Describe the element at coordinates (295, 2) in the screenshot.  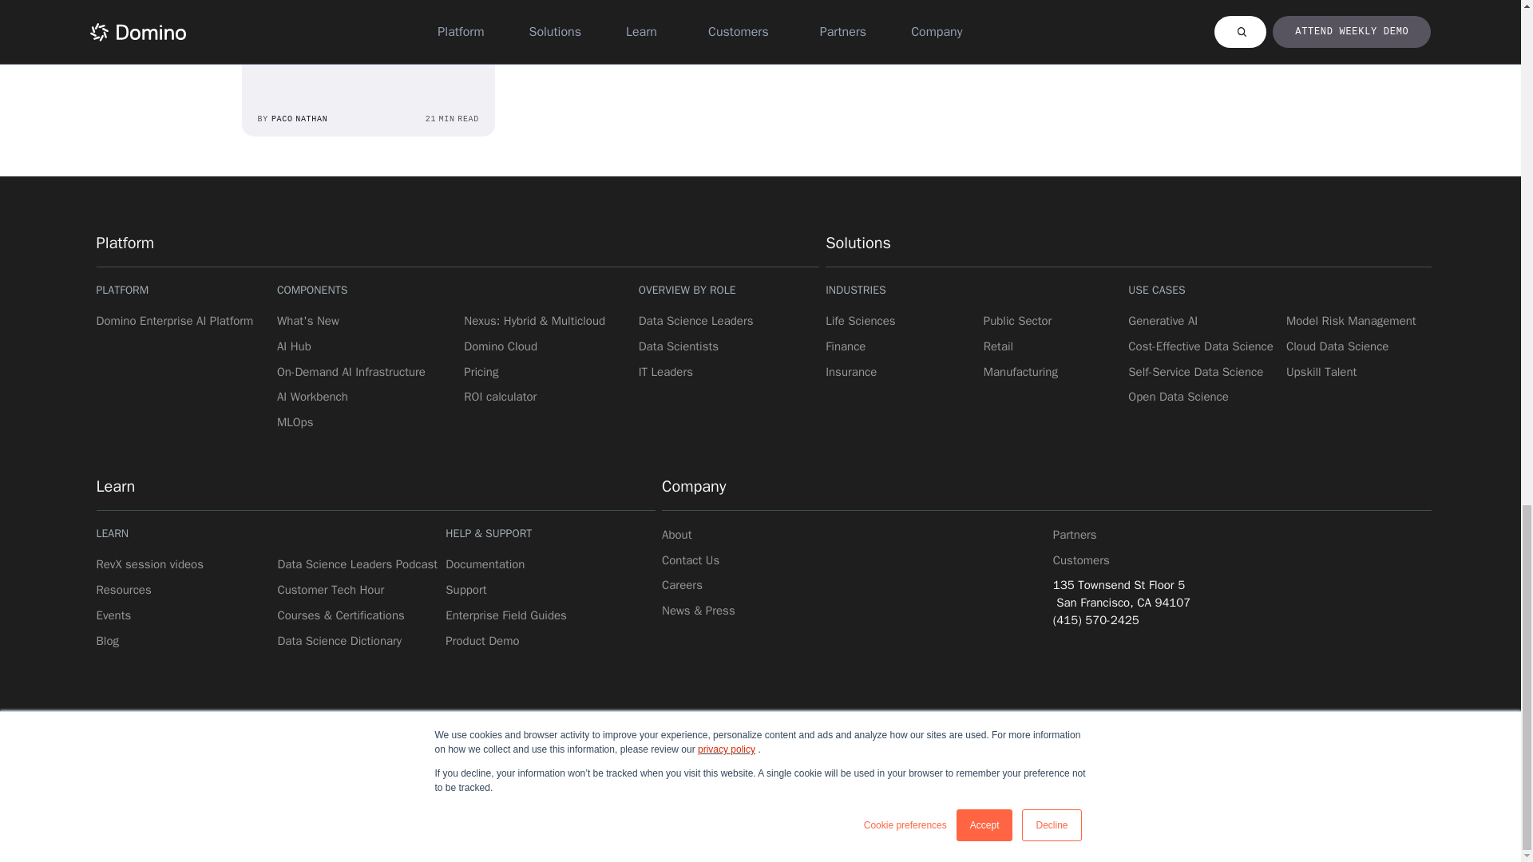
I see `Paco Nathan` at that location.